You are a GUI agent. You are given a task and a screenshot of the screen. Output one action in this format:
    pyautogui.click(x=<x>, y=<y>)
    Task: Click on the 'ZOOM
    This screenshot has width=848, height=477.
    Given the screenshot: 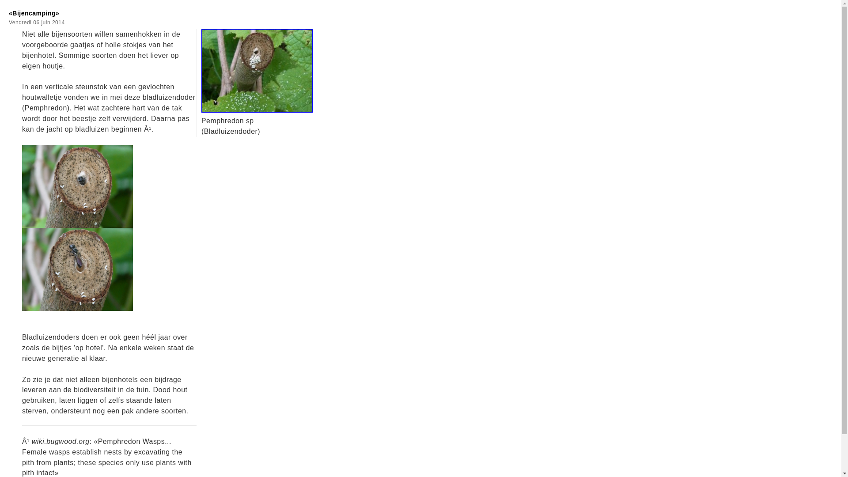 What is the action you would take?
    pyautogui.click(x=78, y=186)
    